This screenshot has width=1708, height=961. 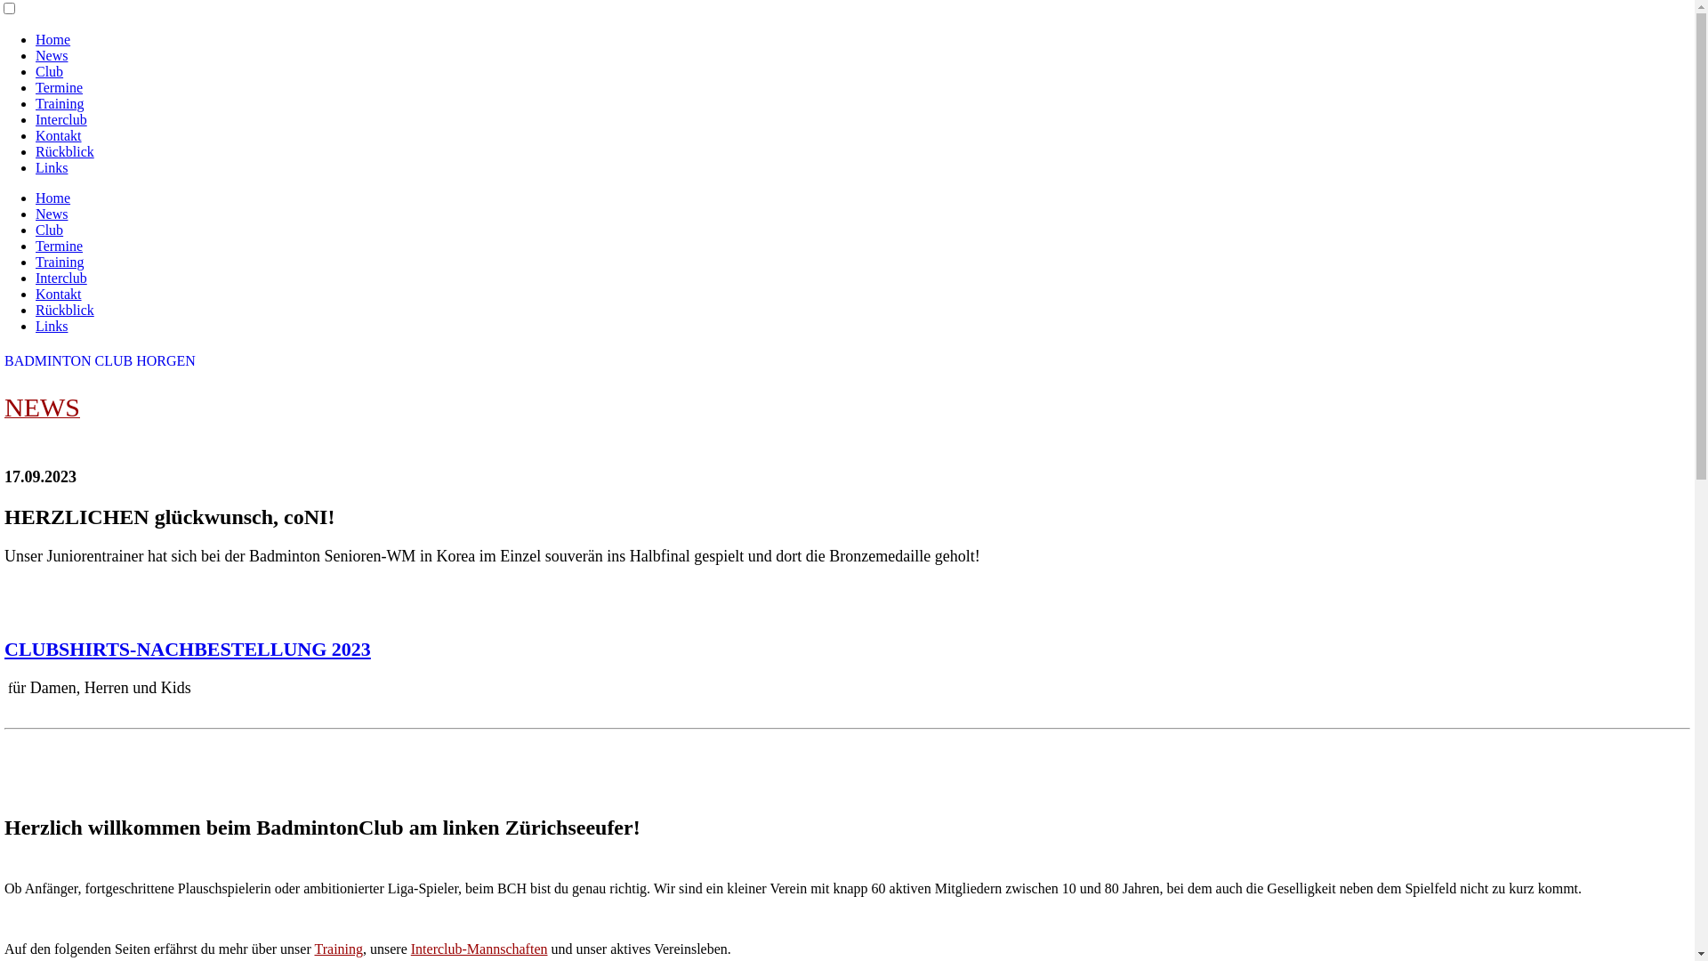 What do you see at coordinates (338, 949) in the screenshot?
I see `Training` at bounding box center [338, 949].